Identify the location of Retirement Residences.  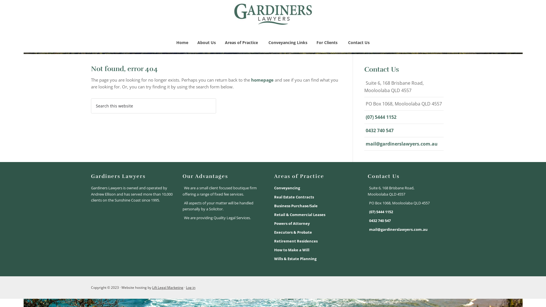
(296, 241).